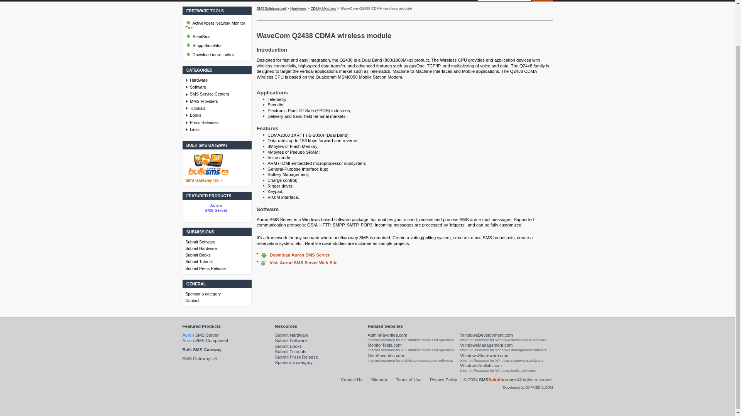 This screenshot has height=416, width=741. I want to click on Sponsor, so click(394, 1).